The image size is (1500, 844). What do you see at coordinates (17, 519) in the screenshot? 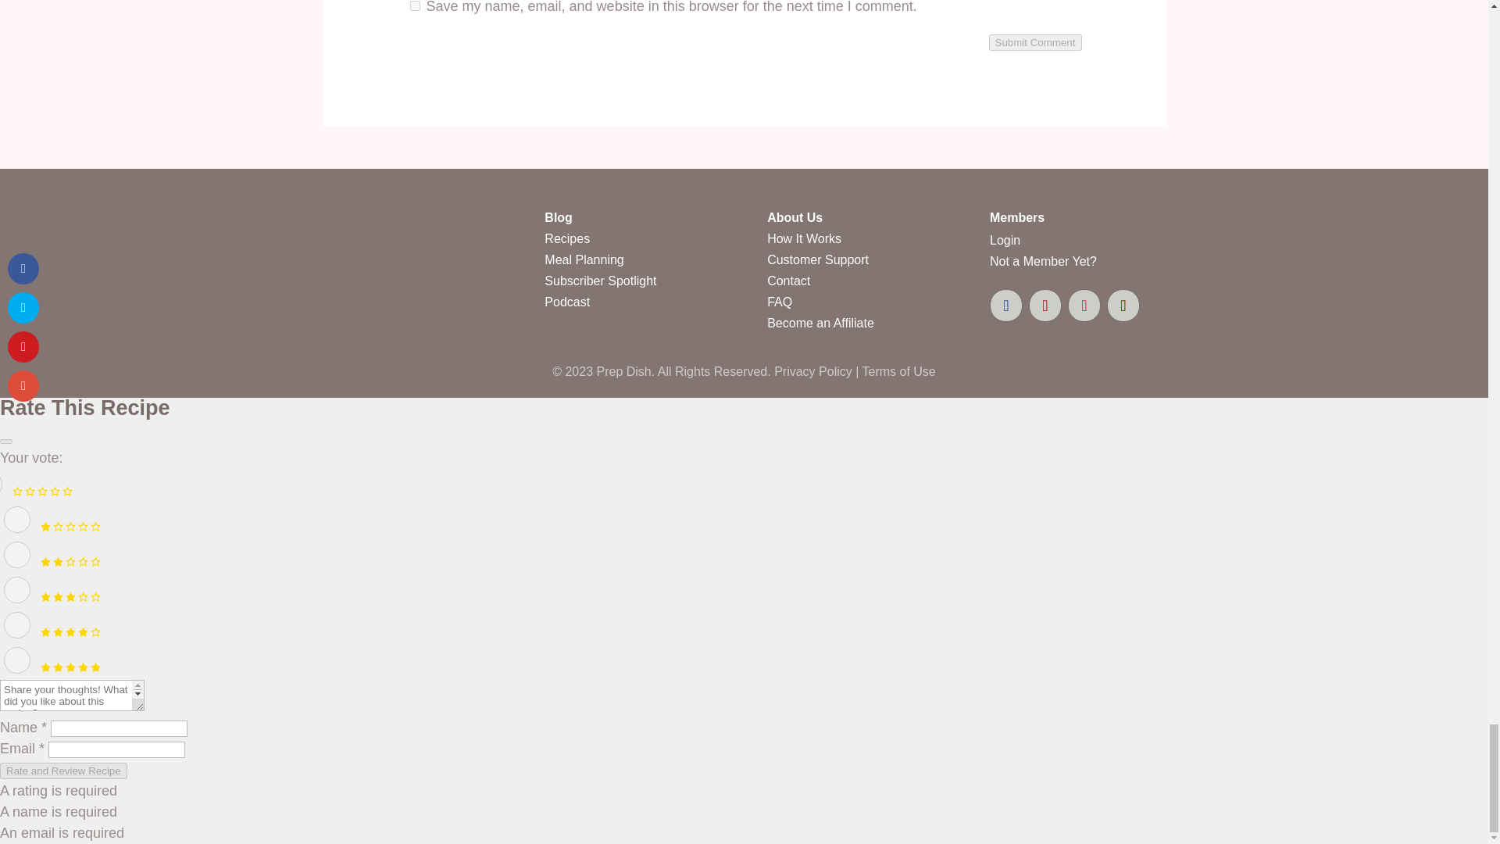
I see `1` at bounding box center [17, 519].